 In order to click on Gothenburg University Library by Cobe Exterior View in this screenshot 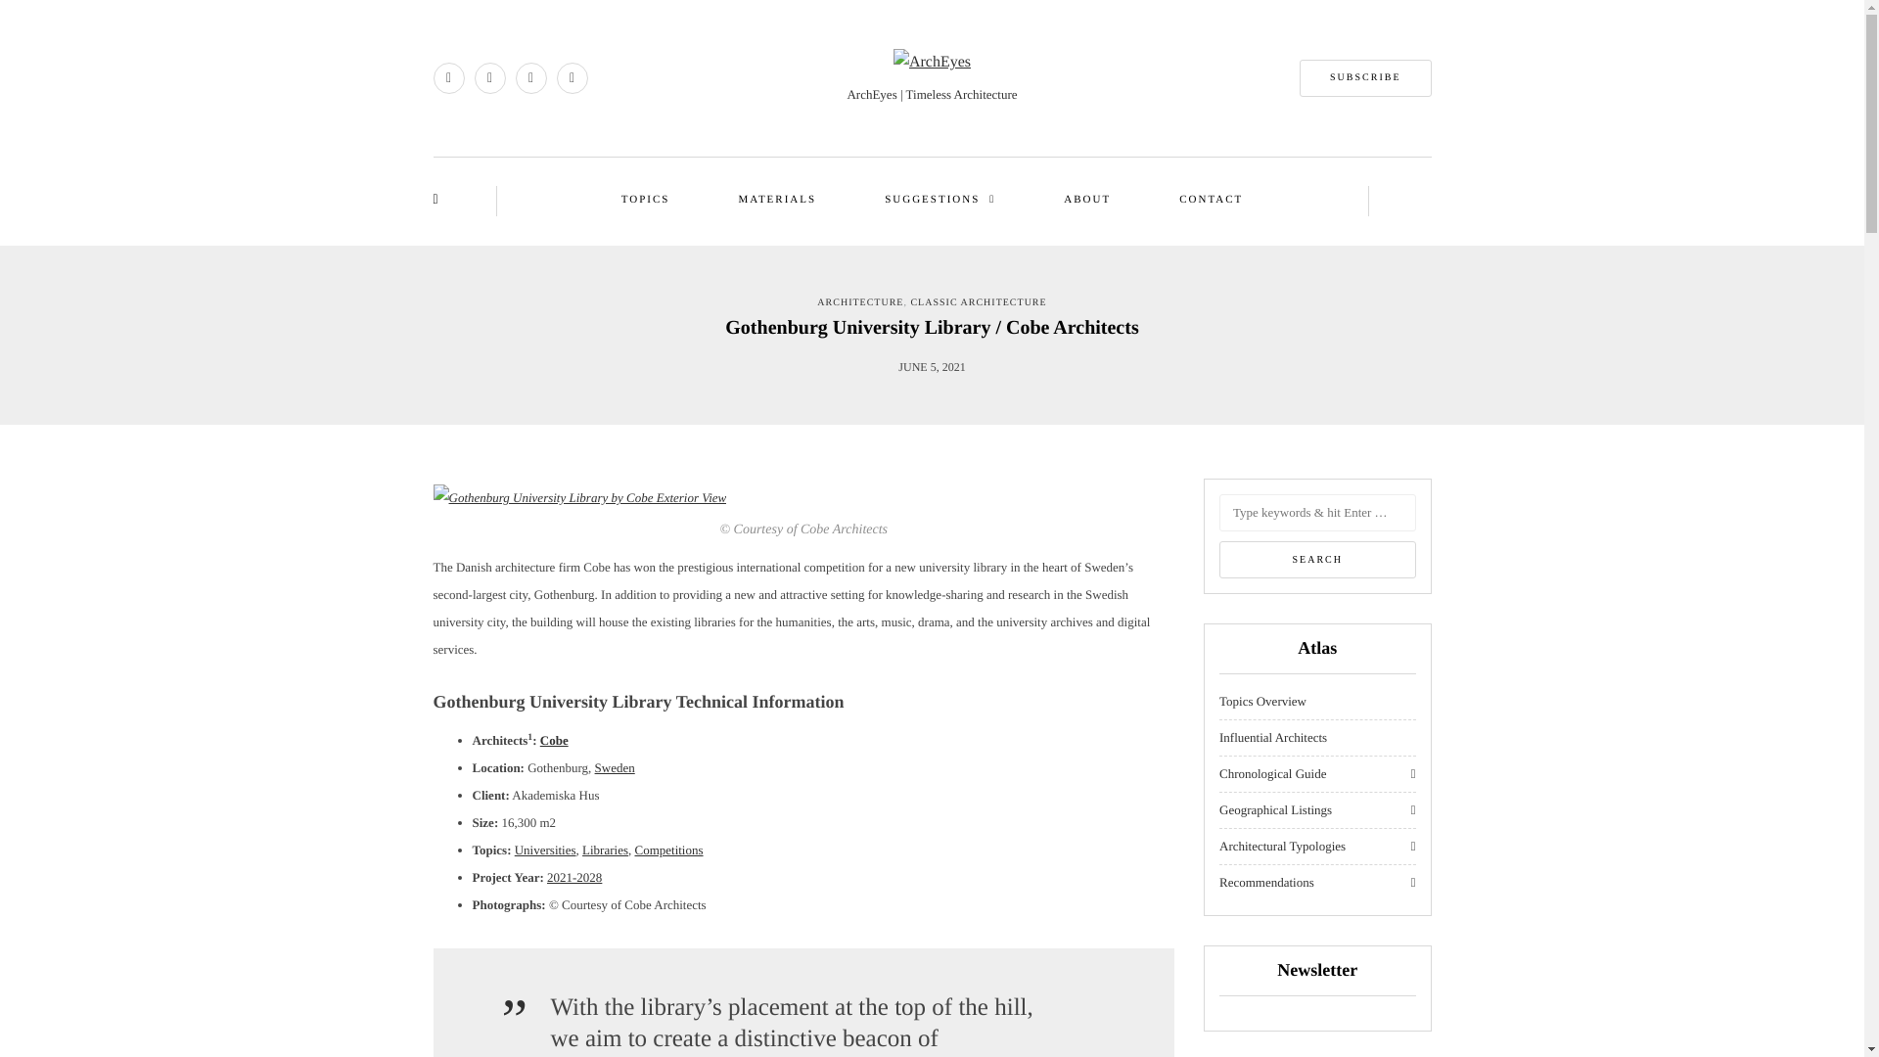, I will do `click(578, 497)`.